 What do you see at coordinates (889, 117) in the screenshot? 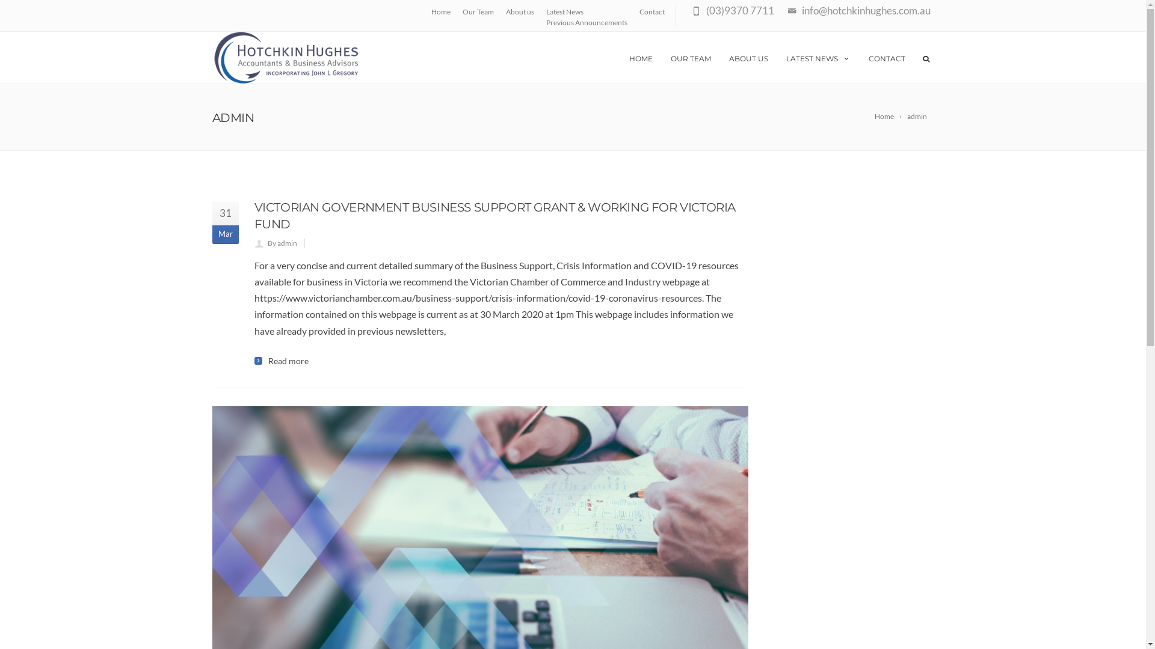
I see `Home` at bounding box center [889, 117].